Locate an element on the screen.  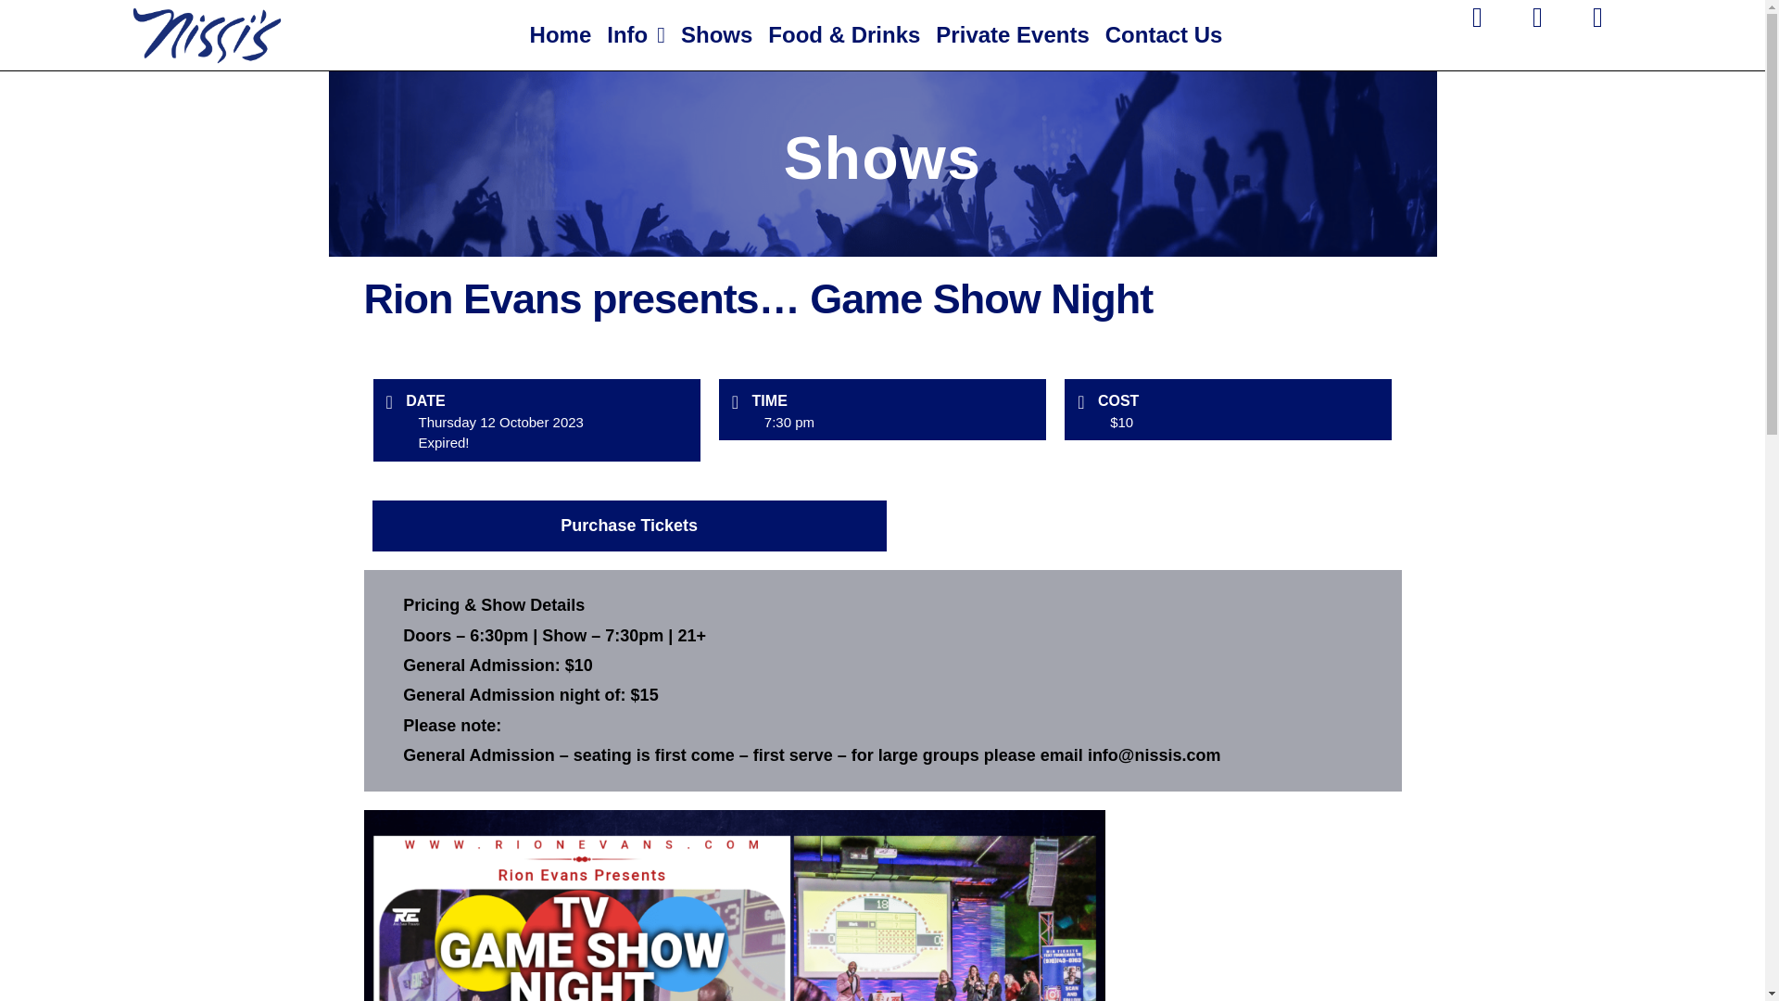
Contact Us is located at coordinates (1164, 34).